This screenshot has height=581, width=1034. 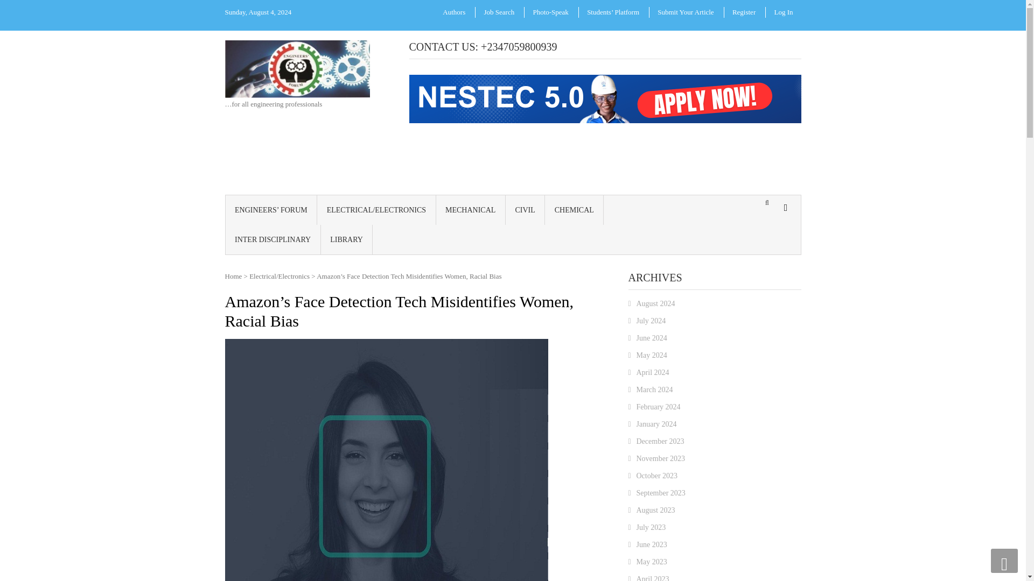 What do you see at coordinates (685, 12) in the screenshot?
I see `Submit Your Article` at bounding box center [685, 12].